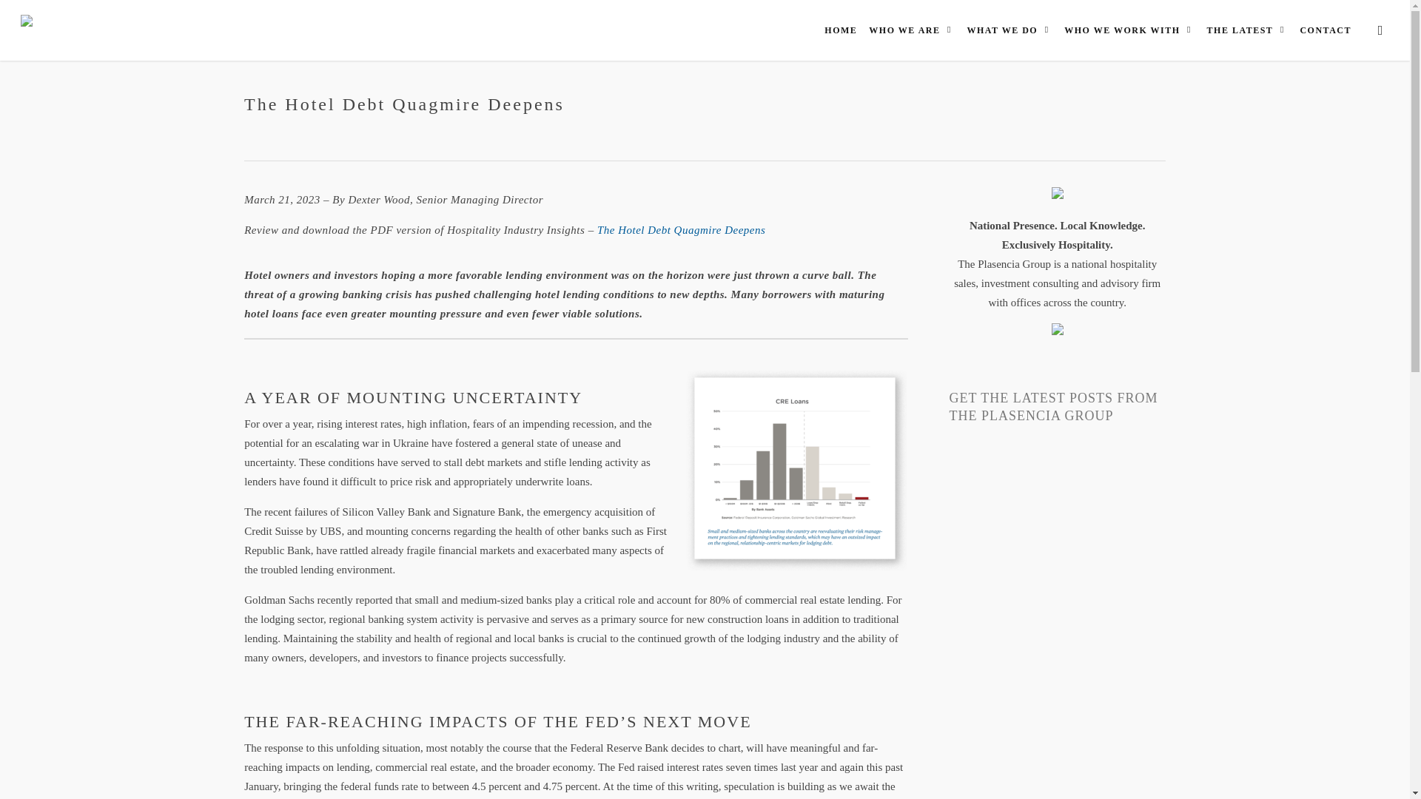 This screenshot has height=799, width=1421. I want to click on WHO WE WORK WITH, so click(1129, 30).